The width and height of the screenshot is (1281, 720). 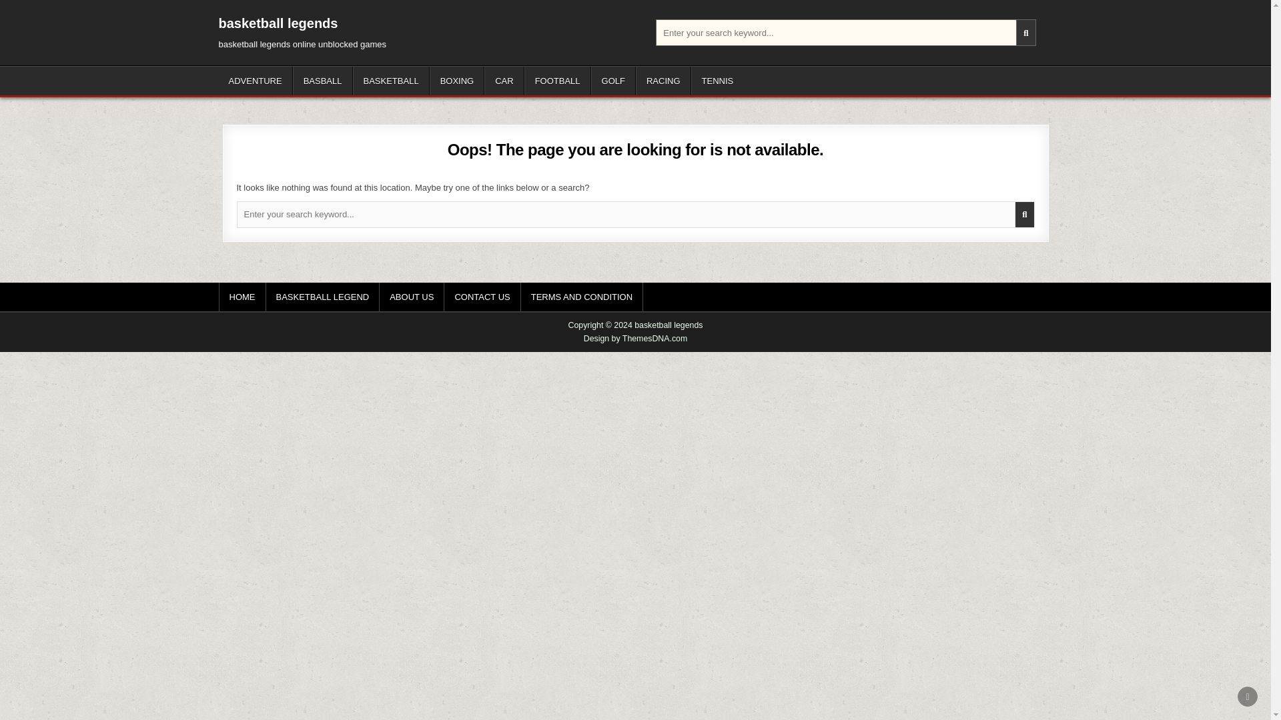 What do you see at coordinates (636, 339) in the screenshot?
I see `Design by ThemesDNA.com` at bounding box center [636, 339].